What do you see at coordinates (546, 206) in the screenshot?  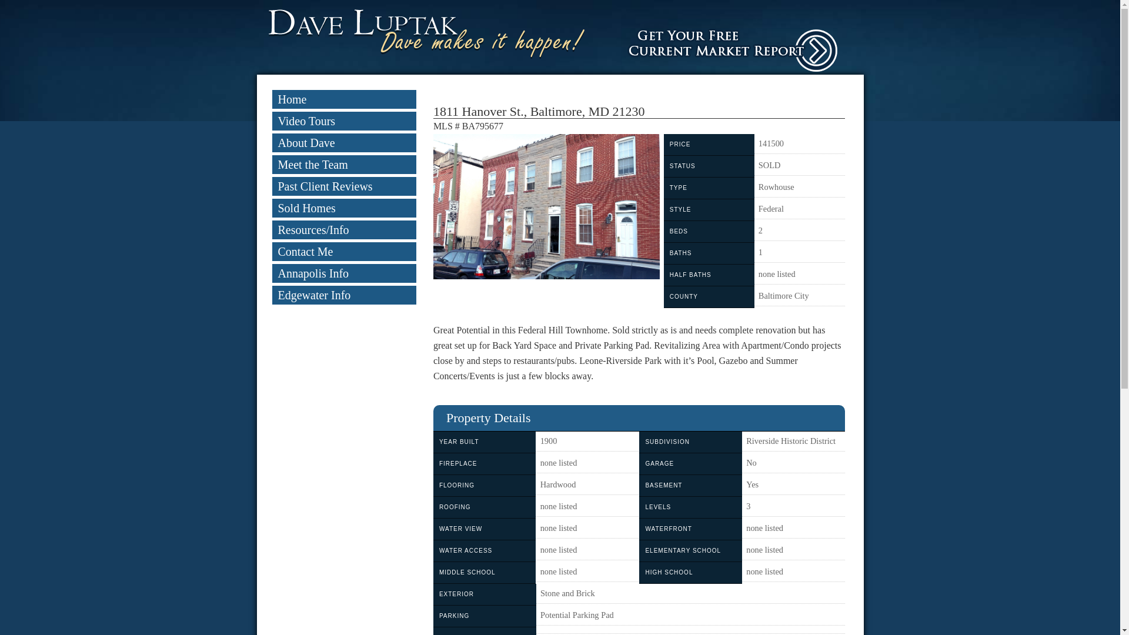 I see `2016 10 22 1811 S Hanover St. Front Of House` at bounding box center [546, 206].